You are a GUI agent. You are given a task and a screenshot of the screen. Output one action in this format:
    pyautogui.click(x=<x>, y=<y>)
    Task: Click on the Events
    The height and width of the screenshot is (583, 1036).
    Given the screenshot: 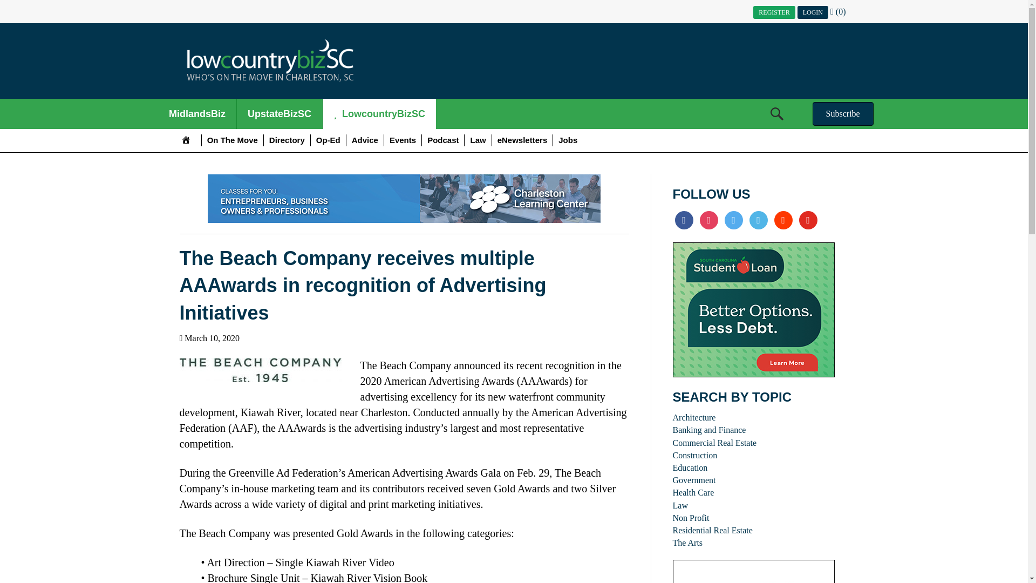 What is the action you would take?
    pyautogui.click(x=403, y=140)
    